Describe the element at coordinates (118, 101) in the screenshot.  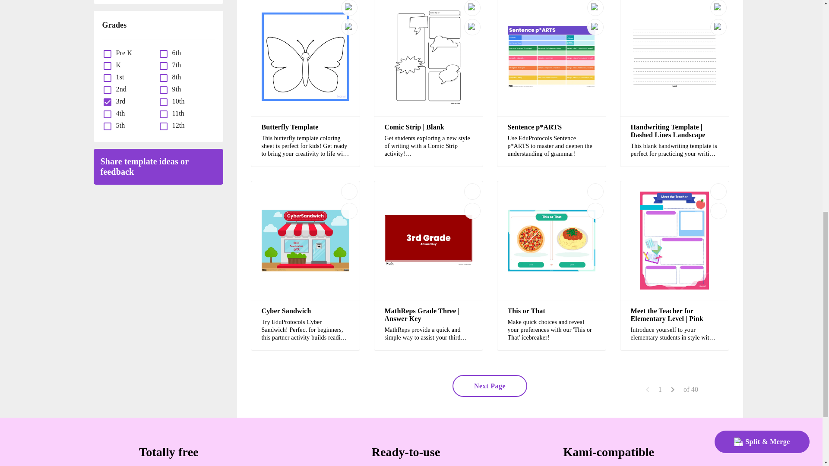
I see `3rd` at that location.